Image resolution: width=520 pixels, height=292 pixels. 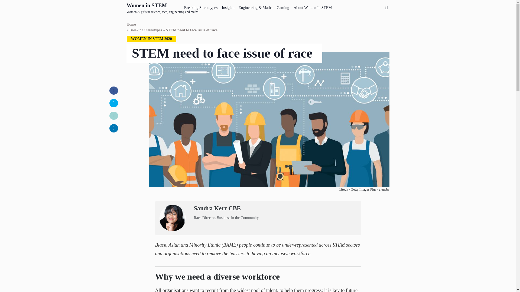 What do you see at coordinates (283, 6) in the screenshot?
I see `Gaming` at bounding box center [283, 6].